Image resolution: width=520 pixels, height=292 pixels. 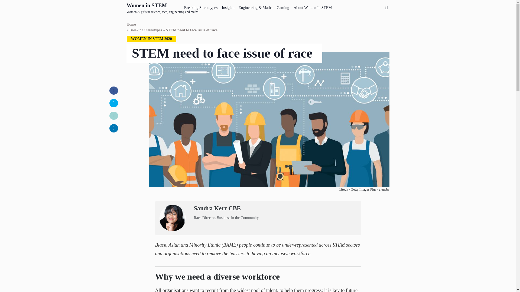 What do you see at coordinates (283, 6) in the screenshot?
I see `Gaming` at bounding box center [283, 6].